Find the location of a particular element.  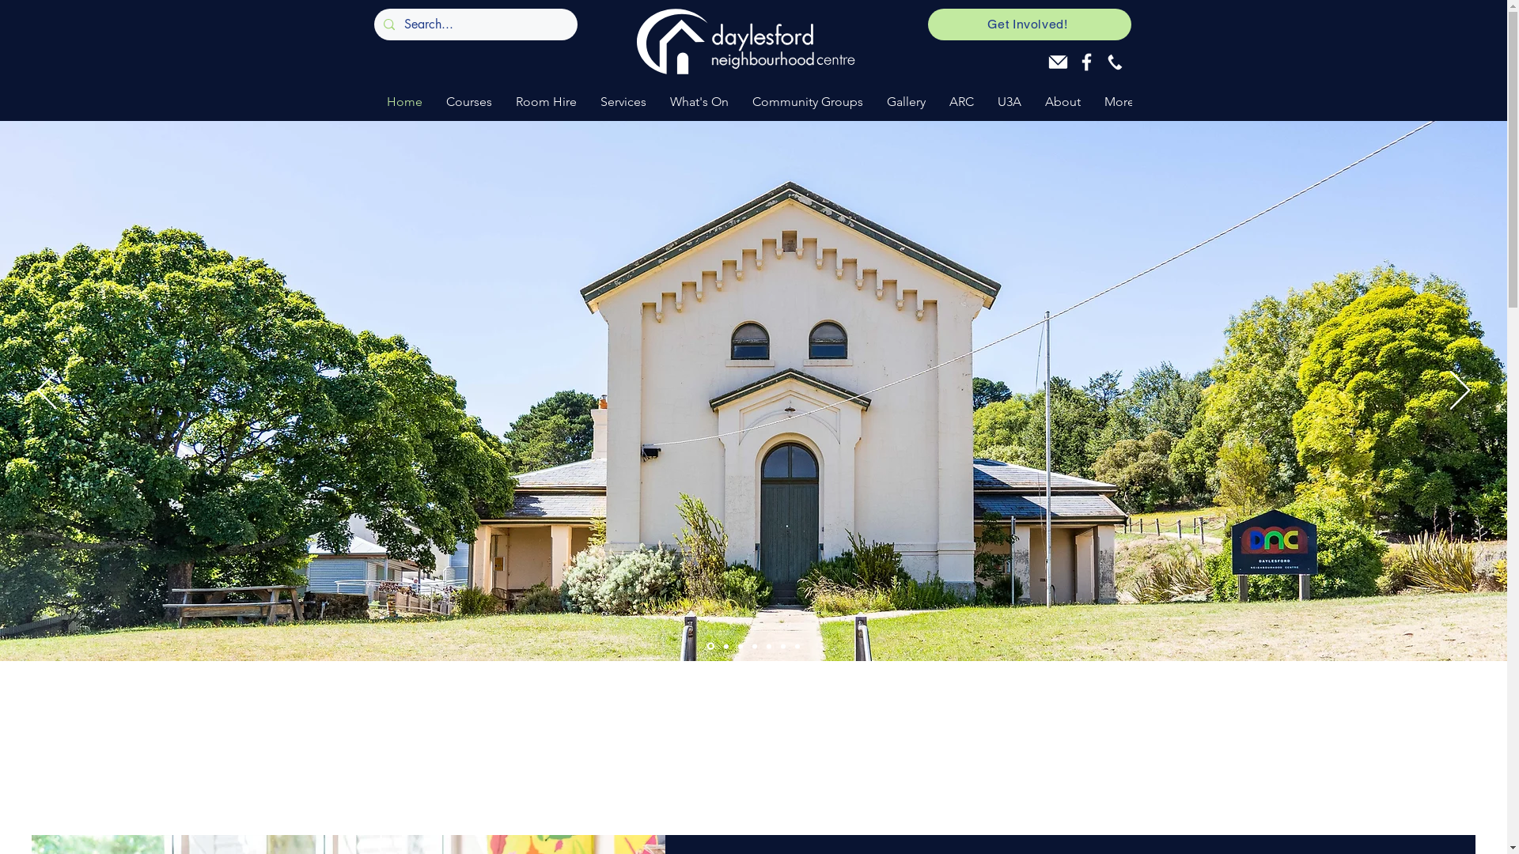

Gallery is located at coordinates (907, 103).